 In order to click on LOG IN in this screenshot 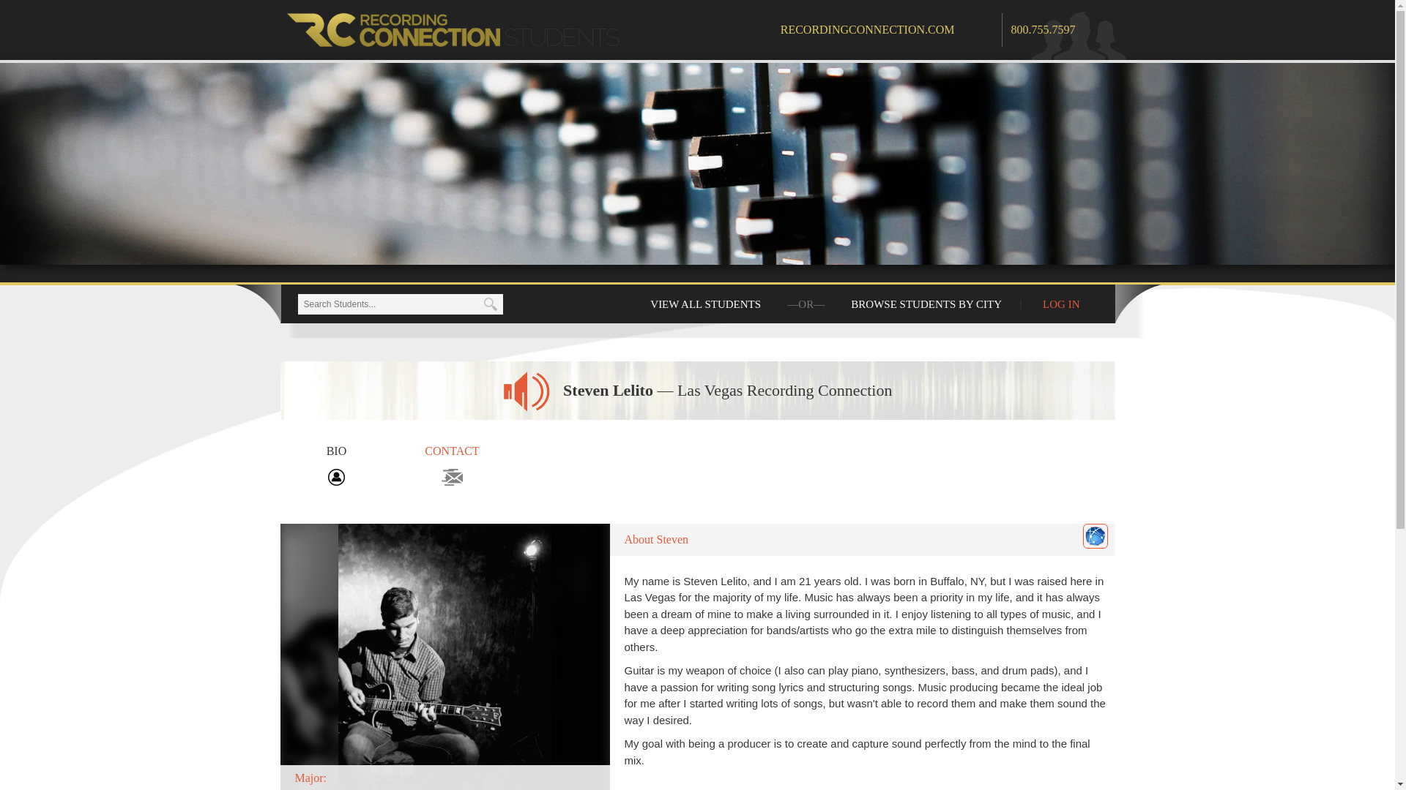, I will do `click(1060, 304)`.